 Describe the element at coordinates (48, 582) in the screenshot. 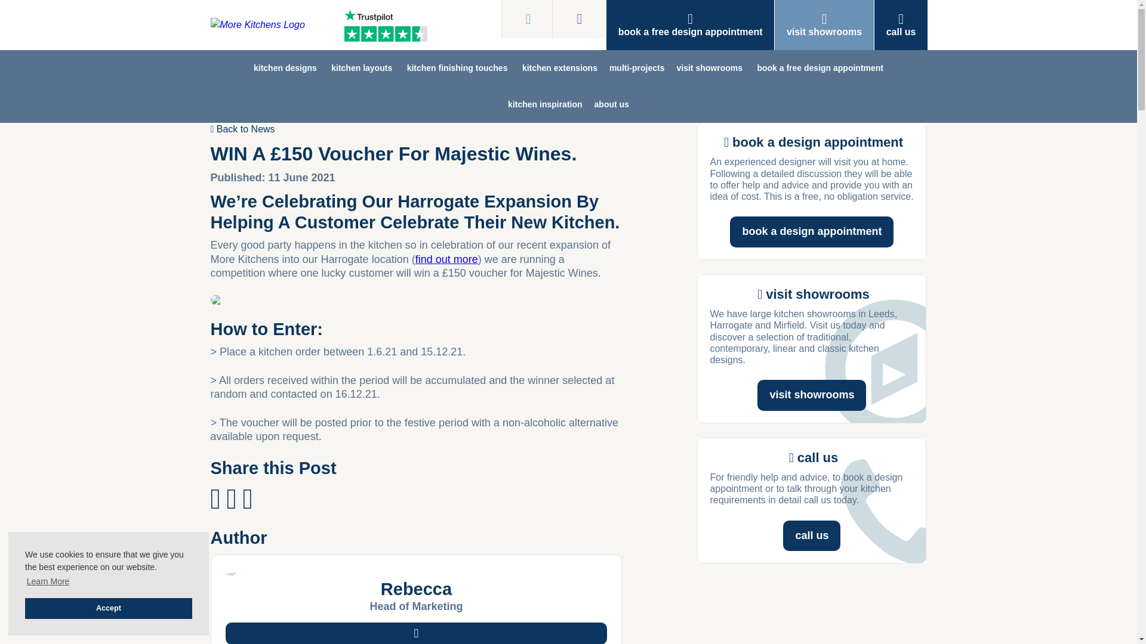

I see `Learn More` at that location.